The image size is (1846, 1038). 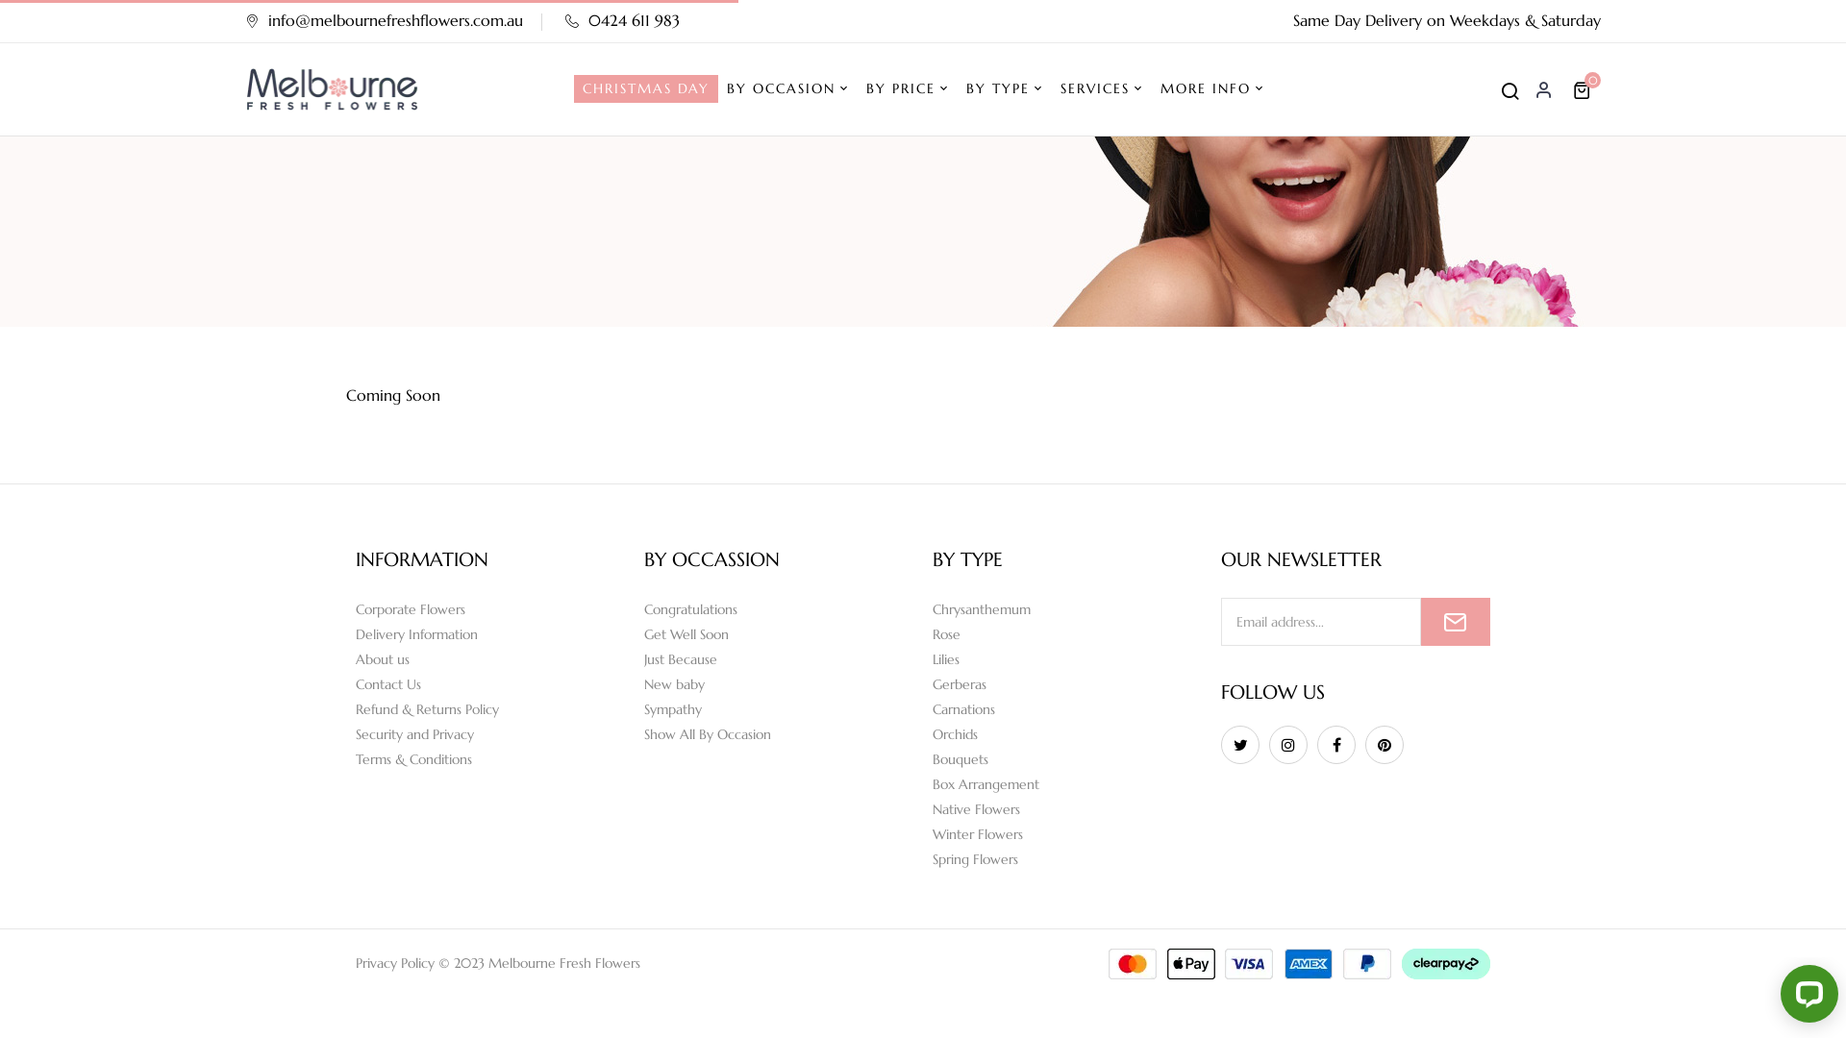 I want to click on Security and Privacy, so click(x=490, y=734).